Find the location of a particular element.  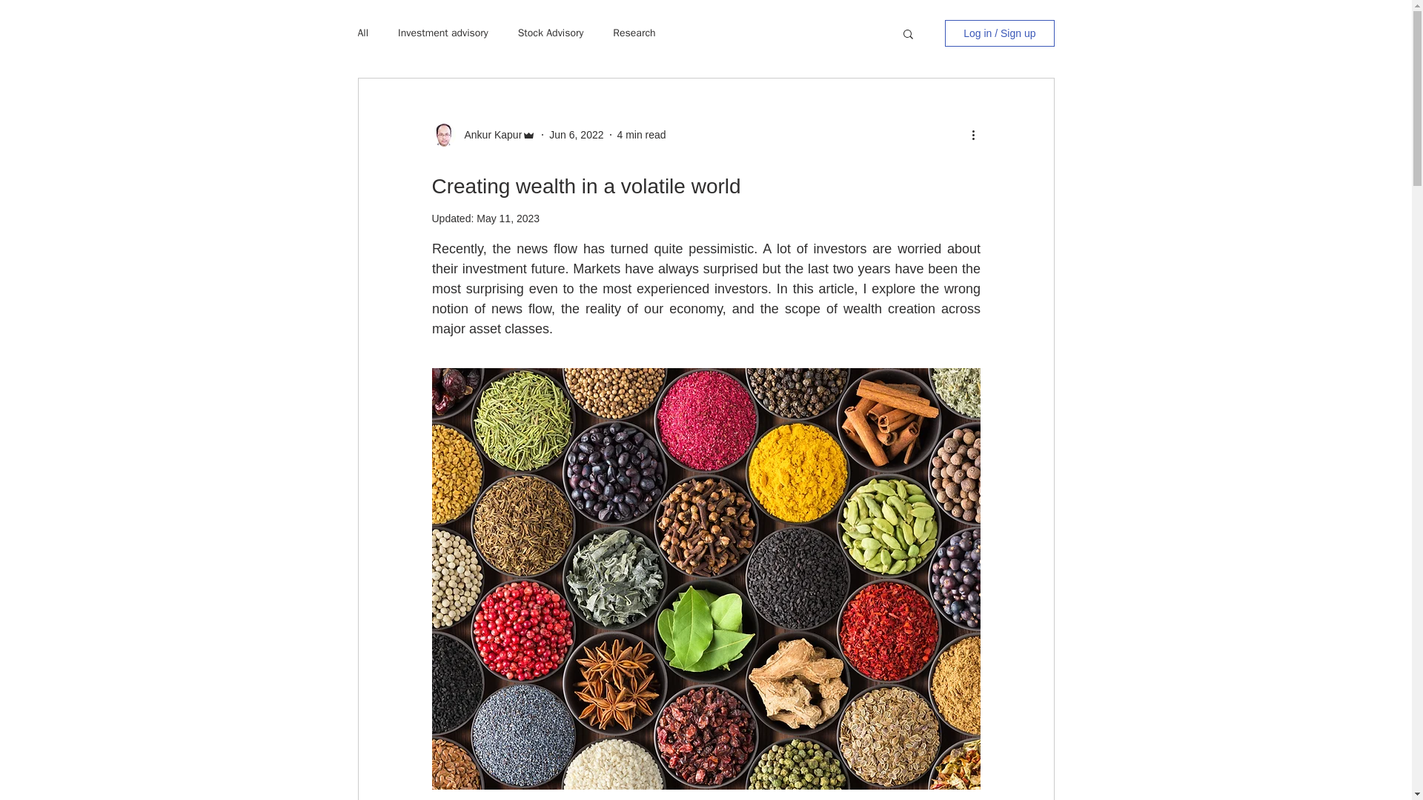

Jun 6, 2022 is located at coordinates (577, 135).